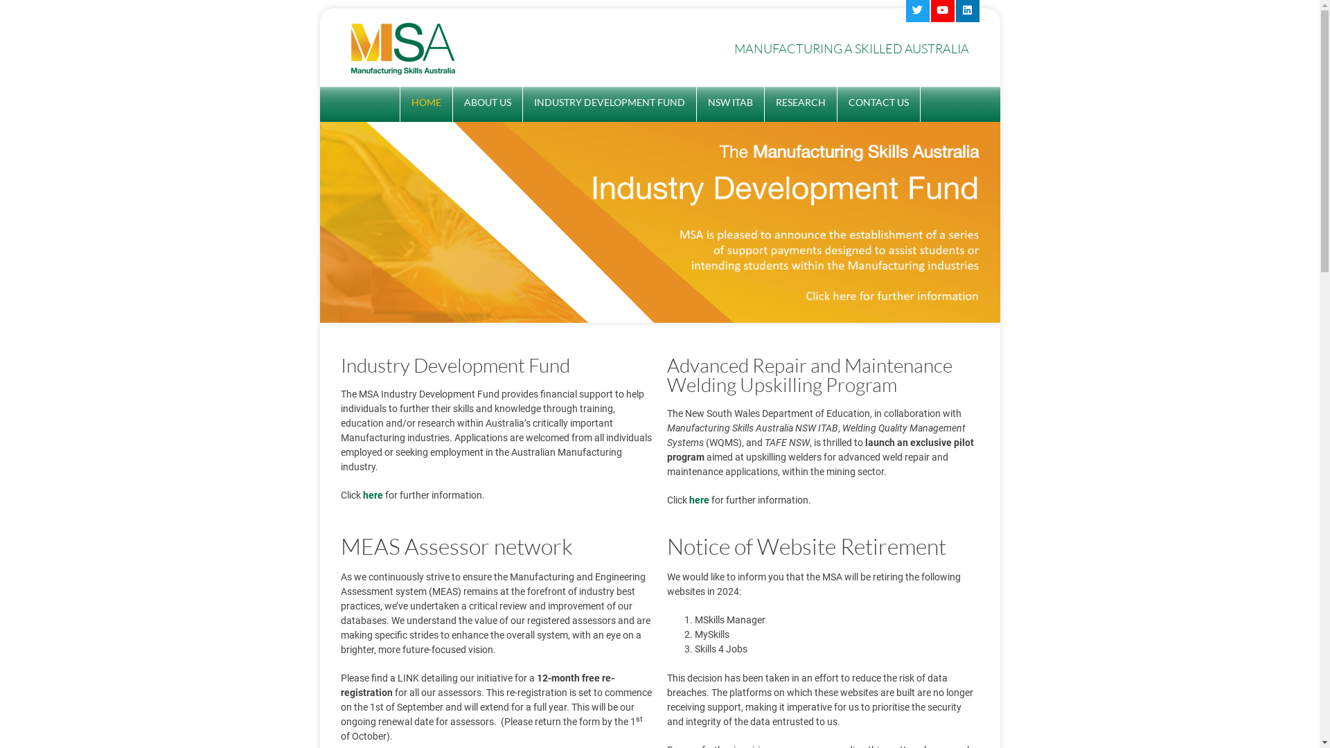 The width and height of the screenshot is (1330, 748). Describe the element at coordinates (801, 104) in the screenshot. I see `RESEARCH` at that location.